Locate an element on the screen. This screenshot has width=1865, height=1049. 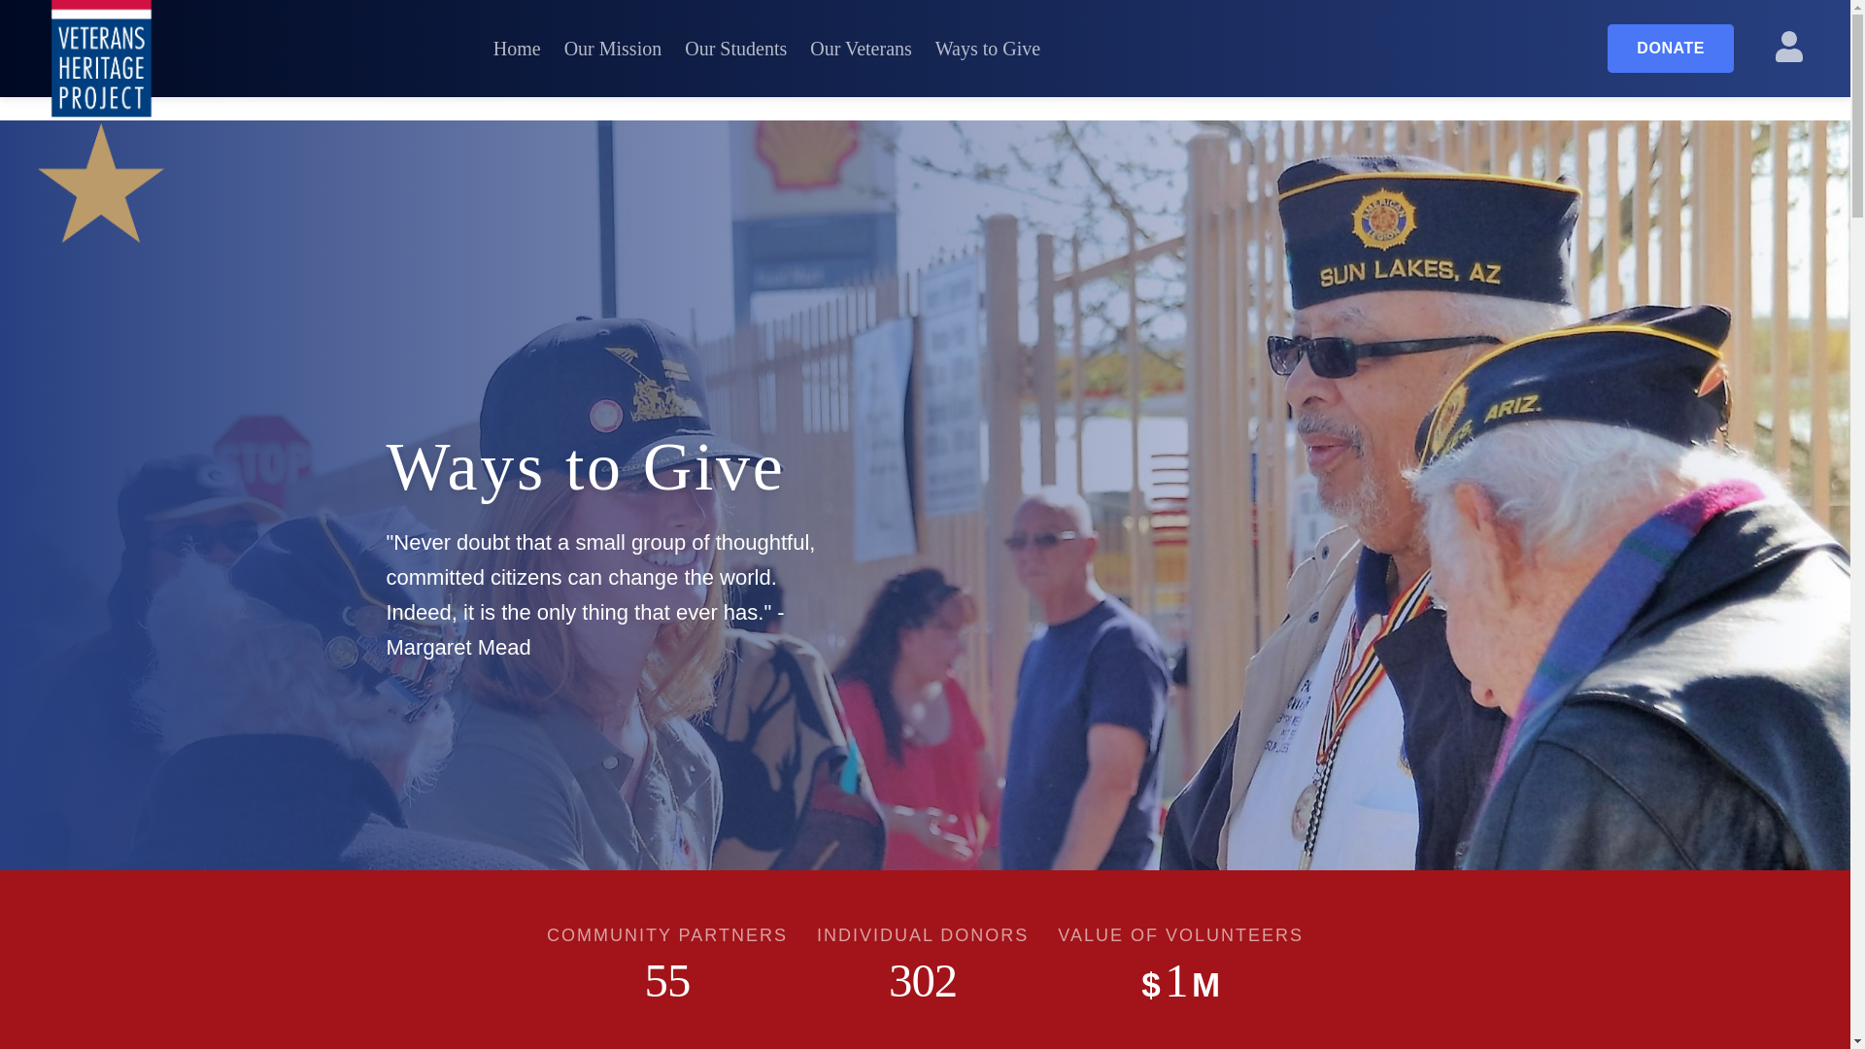
Our Veterans is located at coordinates (861, 49).